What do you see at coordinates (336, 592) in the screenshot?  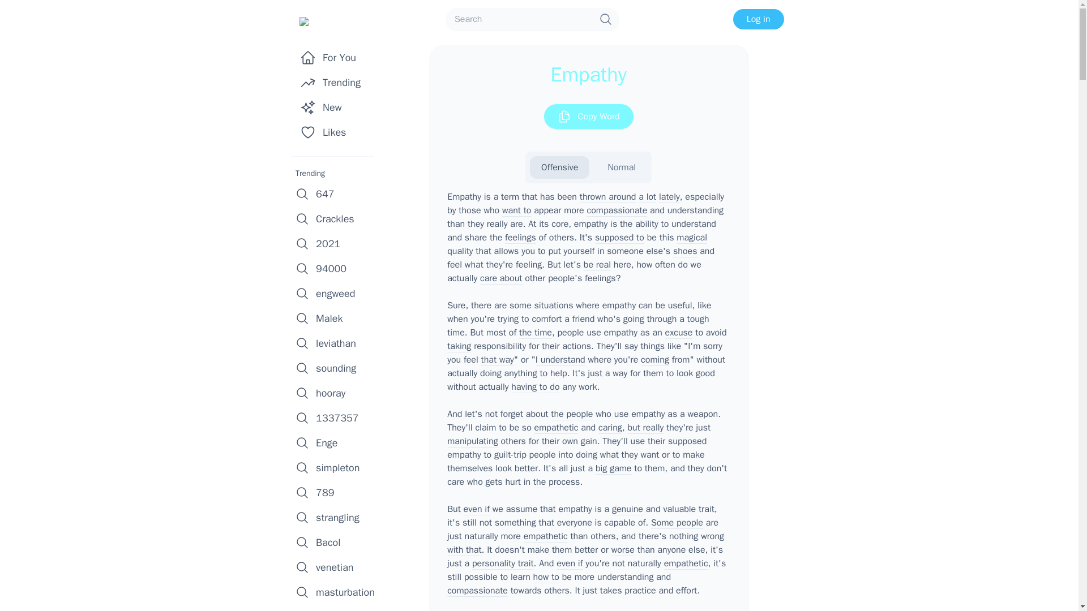 I see `masturbation` at bounding box center [336, 592].